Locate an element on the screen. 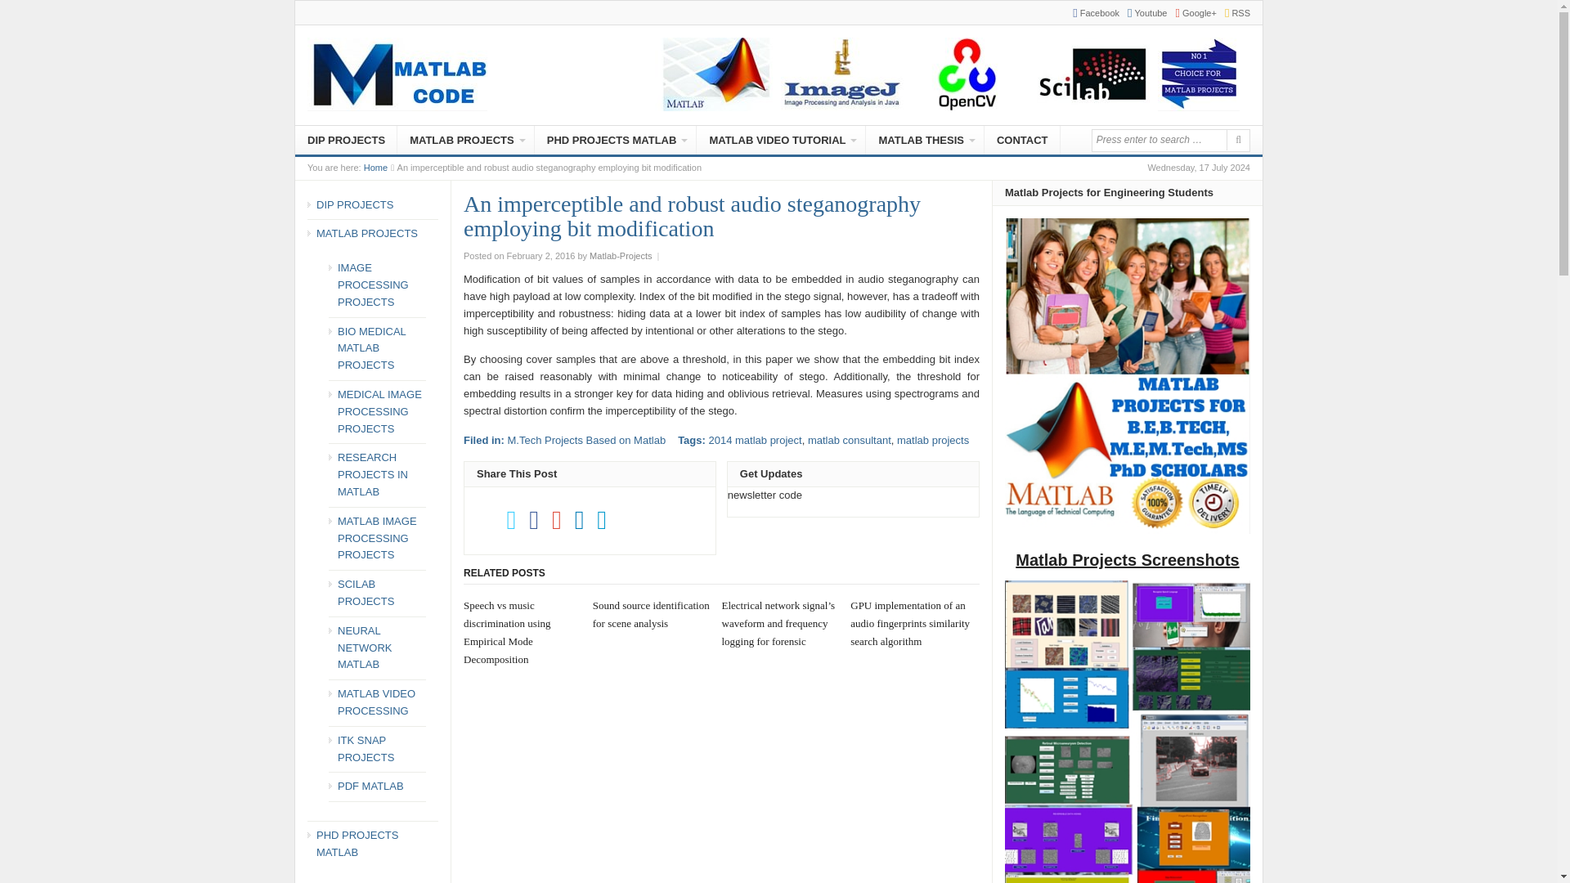  Search for: is located at coordinates (1158, 139).